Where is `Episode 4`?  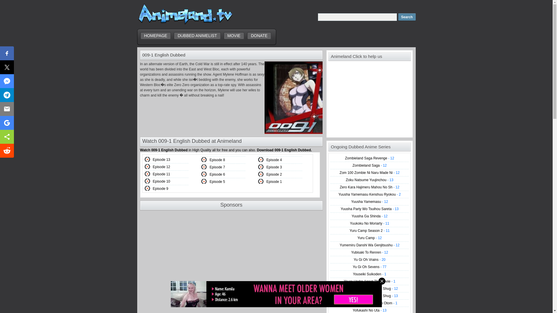 Episode 4 is located at coordinates (274, 160).